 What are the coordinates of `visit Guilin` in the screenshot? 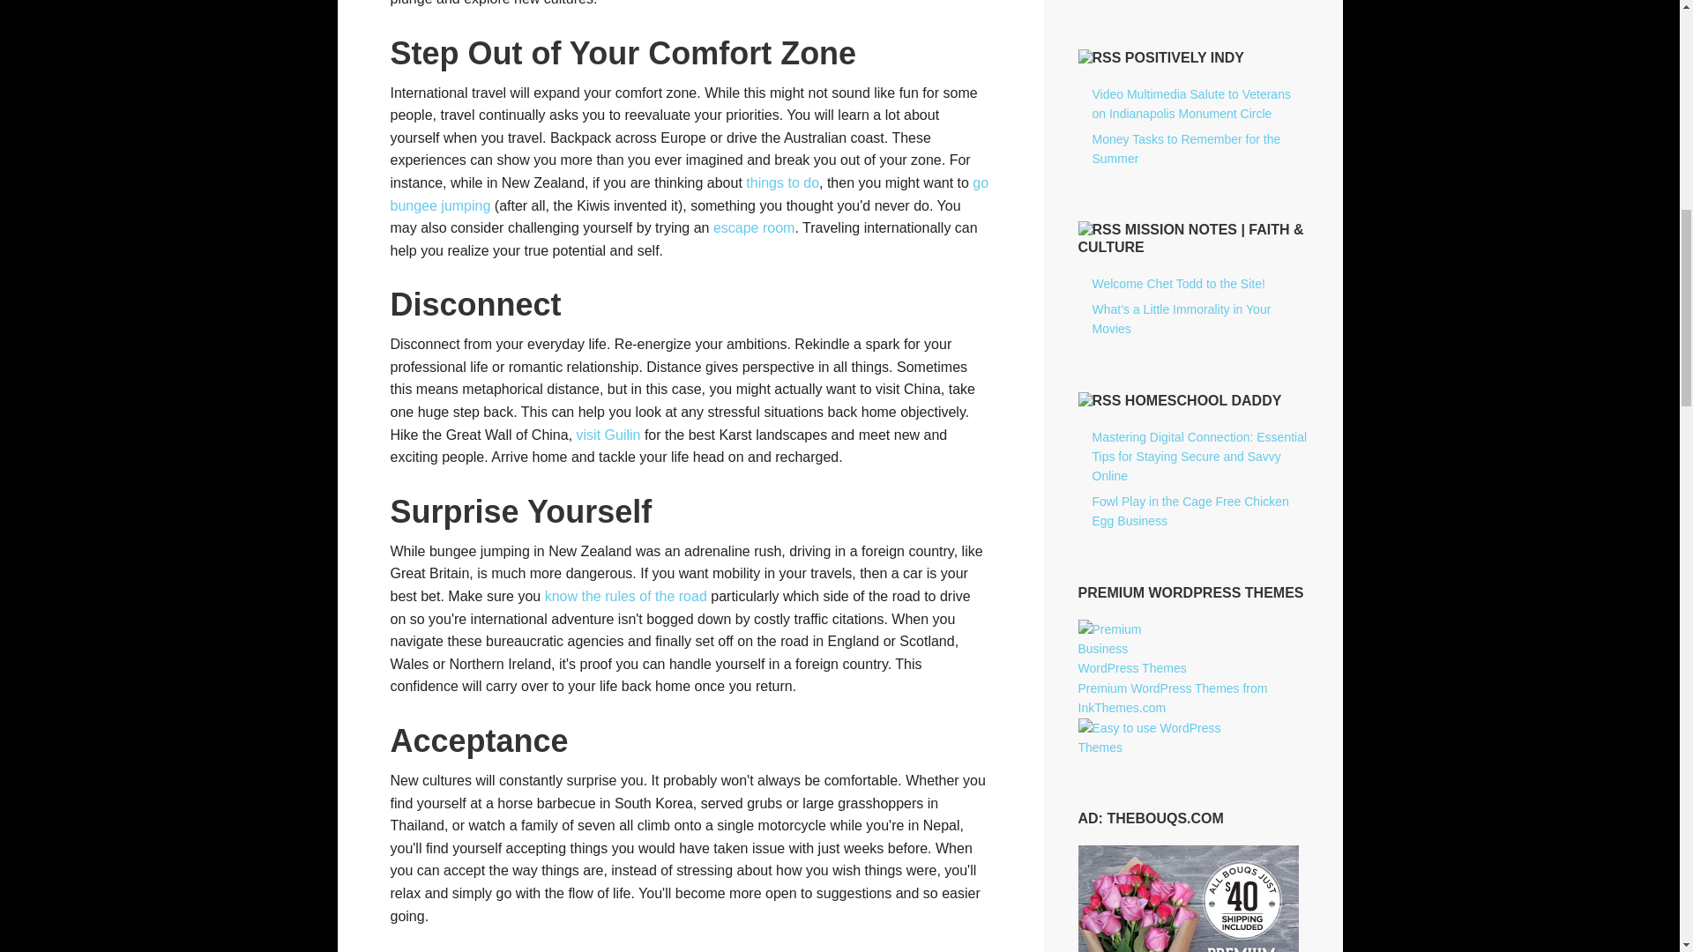 It's located at (608, 435).